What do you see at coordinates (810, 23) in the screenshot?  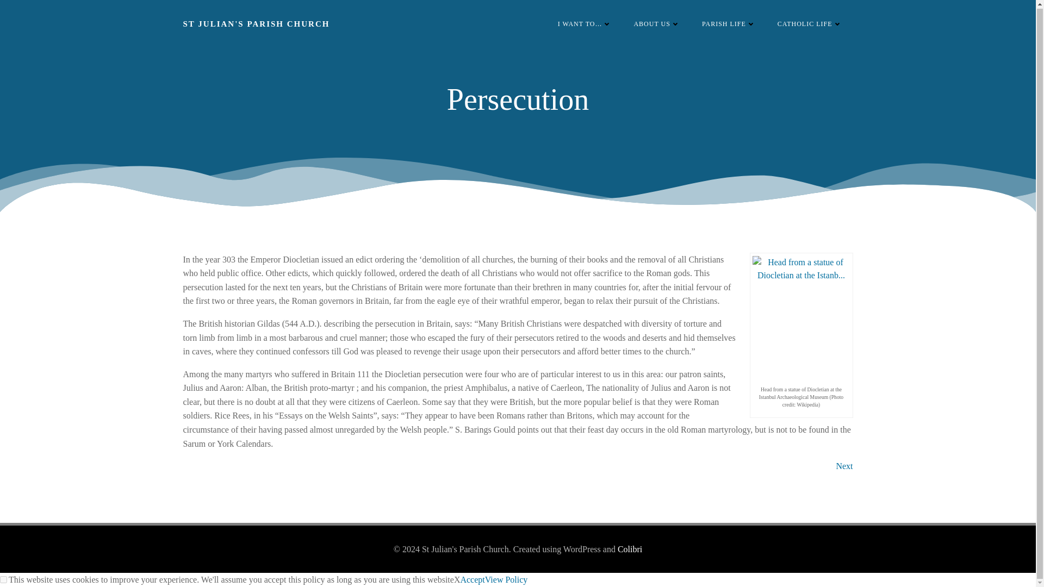 I see `fa fa-cross` at bounding box center [810, 23].